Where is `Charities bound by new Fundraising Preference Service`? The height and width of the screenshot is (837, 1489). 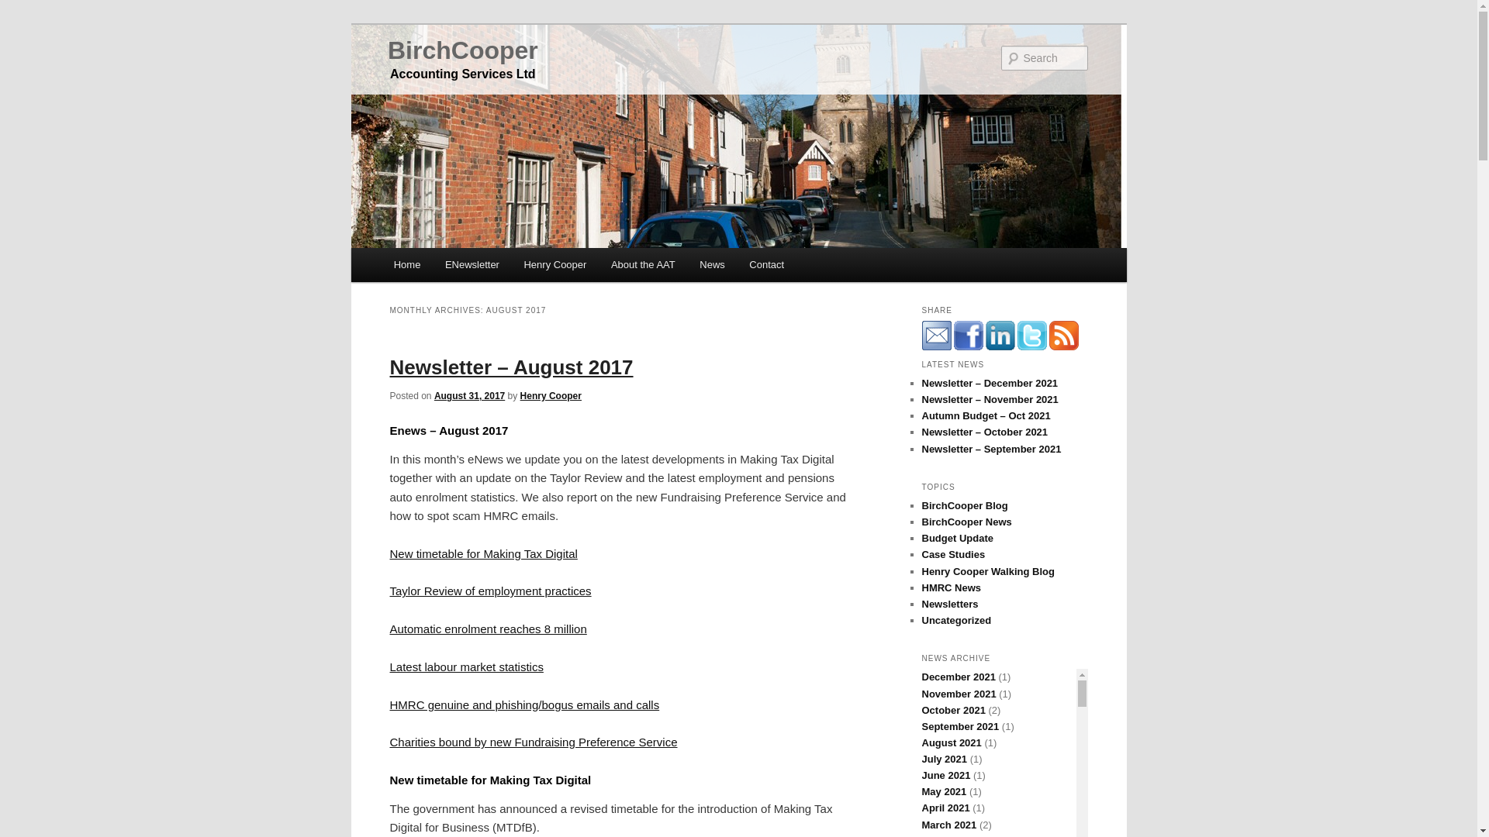 Charities bound by new Fundraising Preference Service is located at coordinates (533, 742).